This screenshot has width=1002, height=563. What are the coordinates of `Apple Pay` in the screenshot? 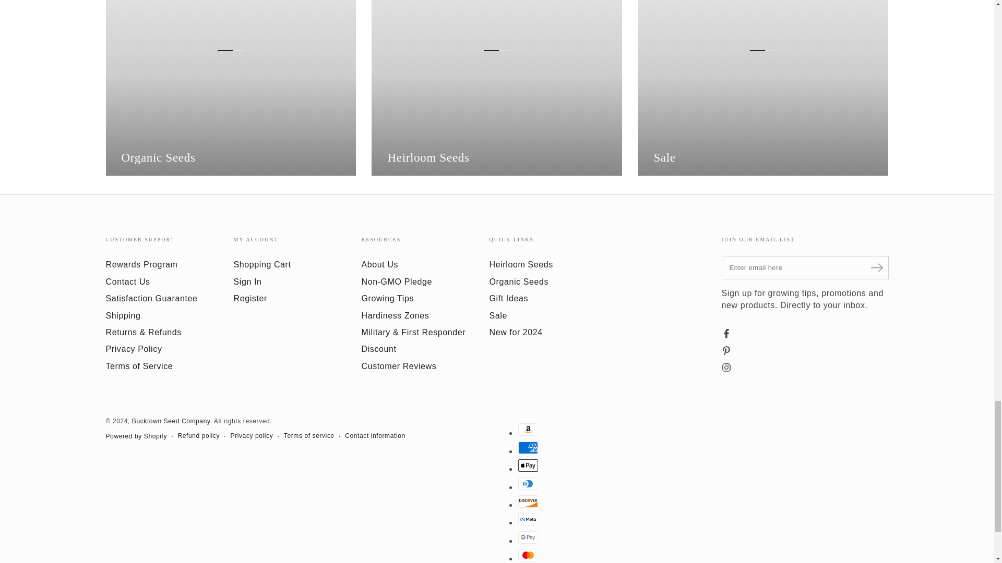 It's located at (527, 466).